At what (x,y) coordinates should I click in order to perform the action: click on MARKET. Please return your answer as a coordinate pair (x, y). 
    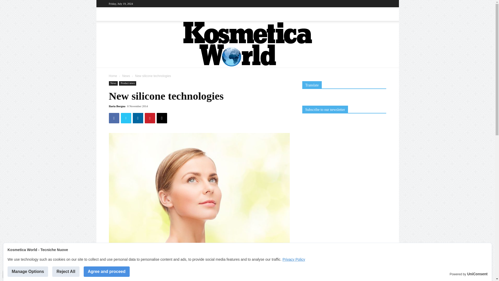
    Looking at the image, I should click on (120, 14).